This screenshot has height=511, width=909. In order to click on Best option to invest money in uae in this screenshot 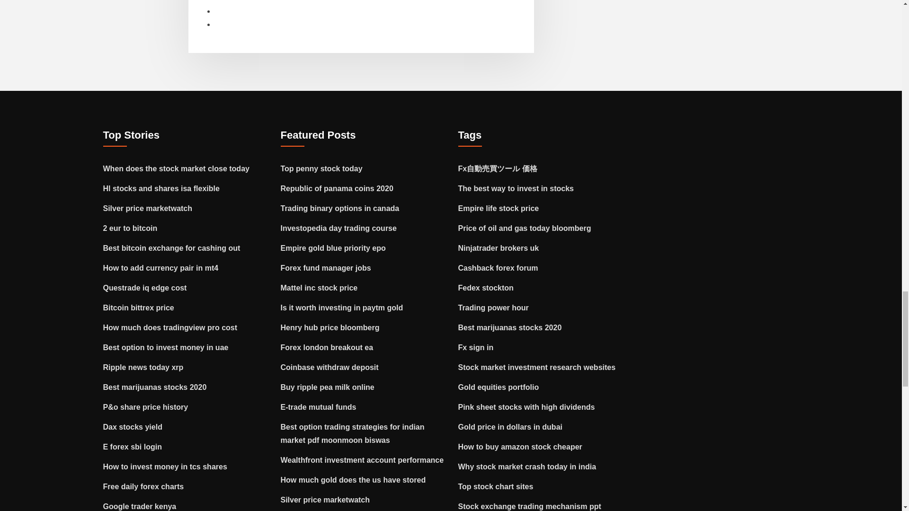, I will do `click(166, 347)`.